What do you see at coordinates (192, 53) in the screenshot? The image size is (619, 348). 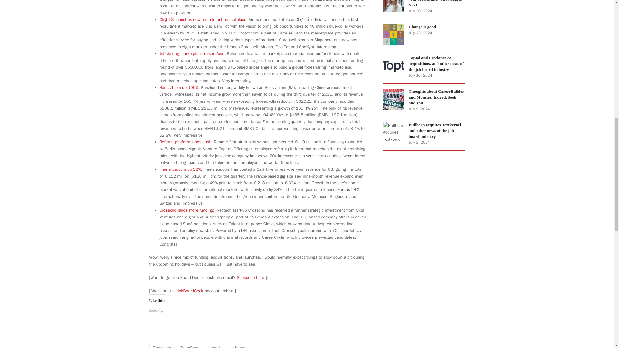 I see `Jobsharing marketplace raises fund` at bounding box center [192, 53].